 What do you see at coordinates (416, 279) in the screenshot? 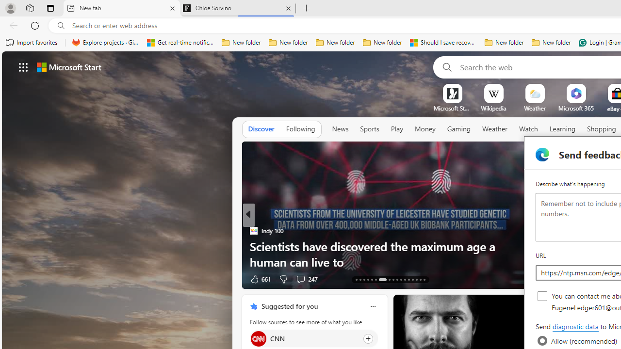
I see `AutomationID: tab-40` at bounding box center [416, 279].